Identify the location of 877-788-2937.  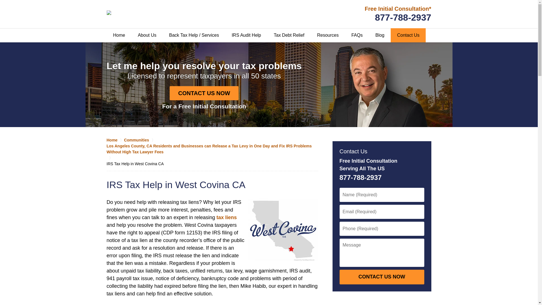
(403, 18).